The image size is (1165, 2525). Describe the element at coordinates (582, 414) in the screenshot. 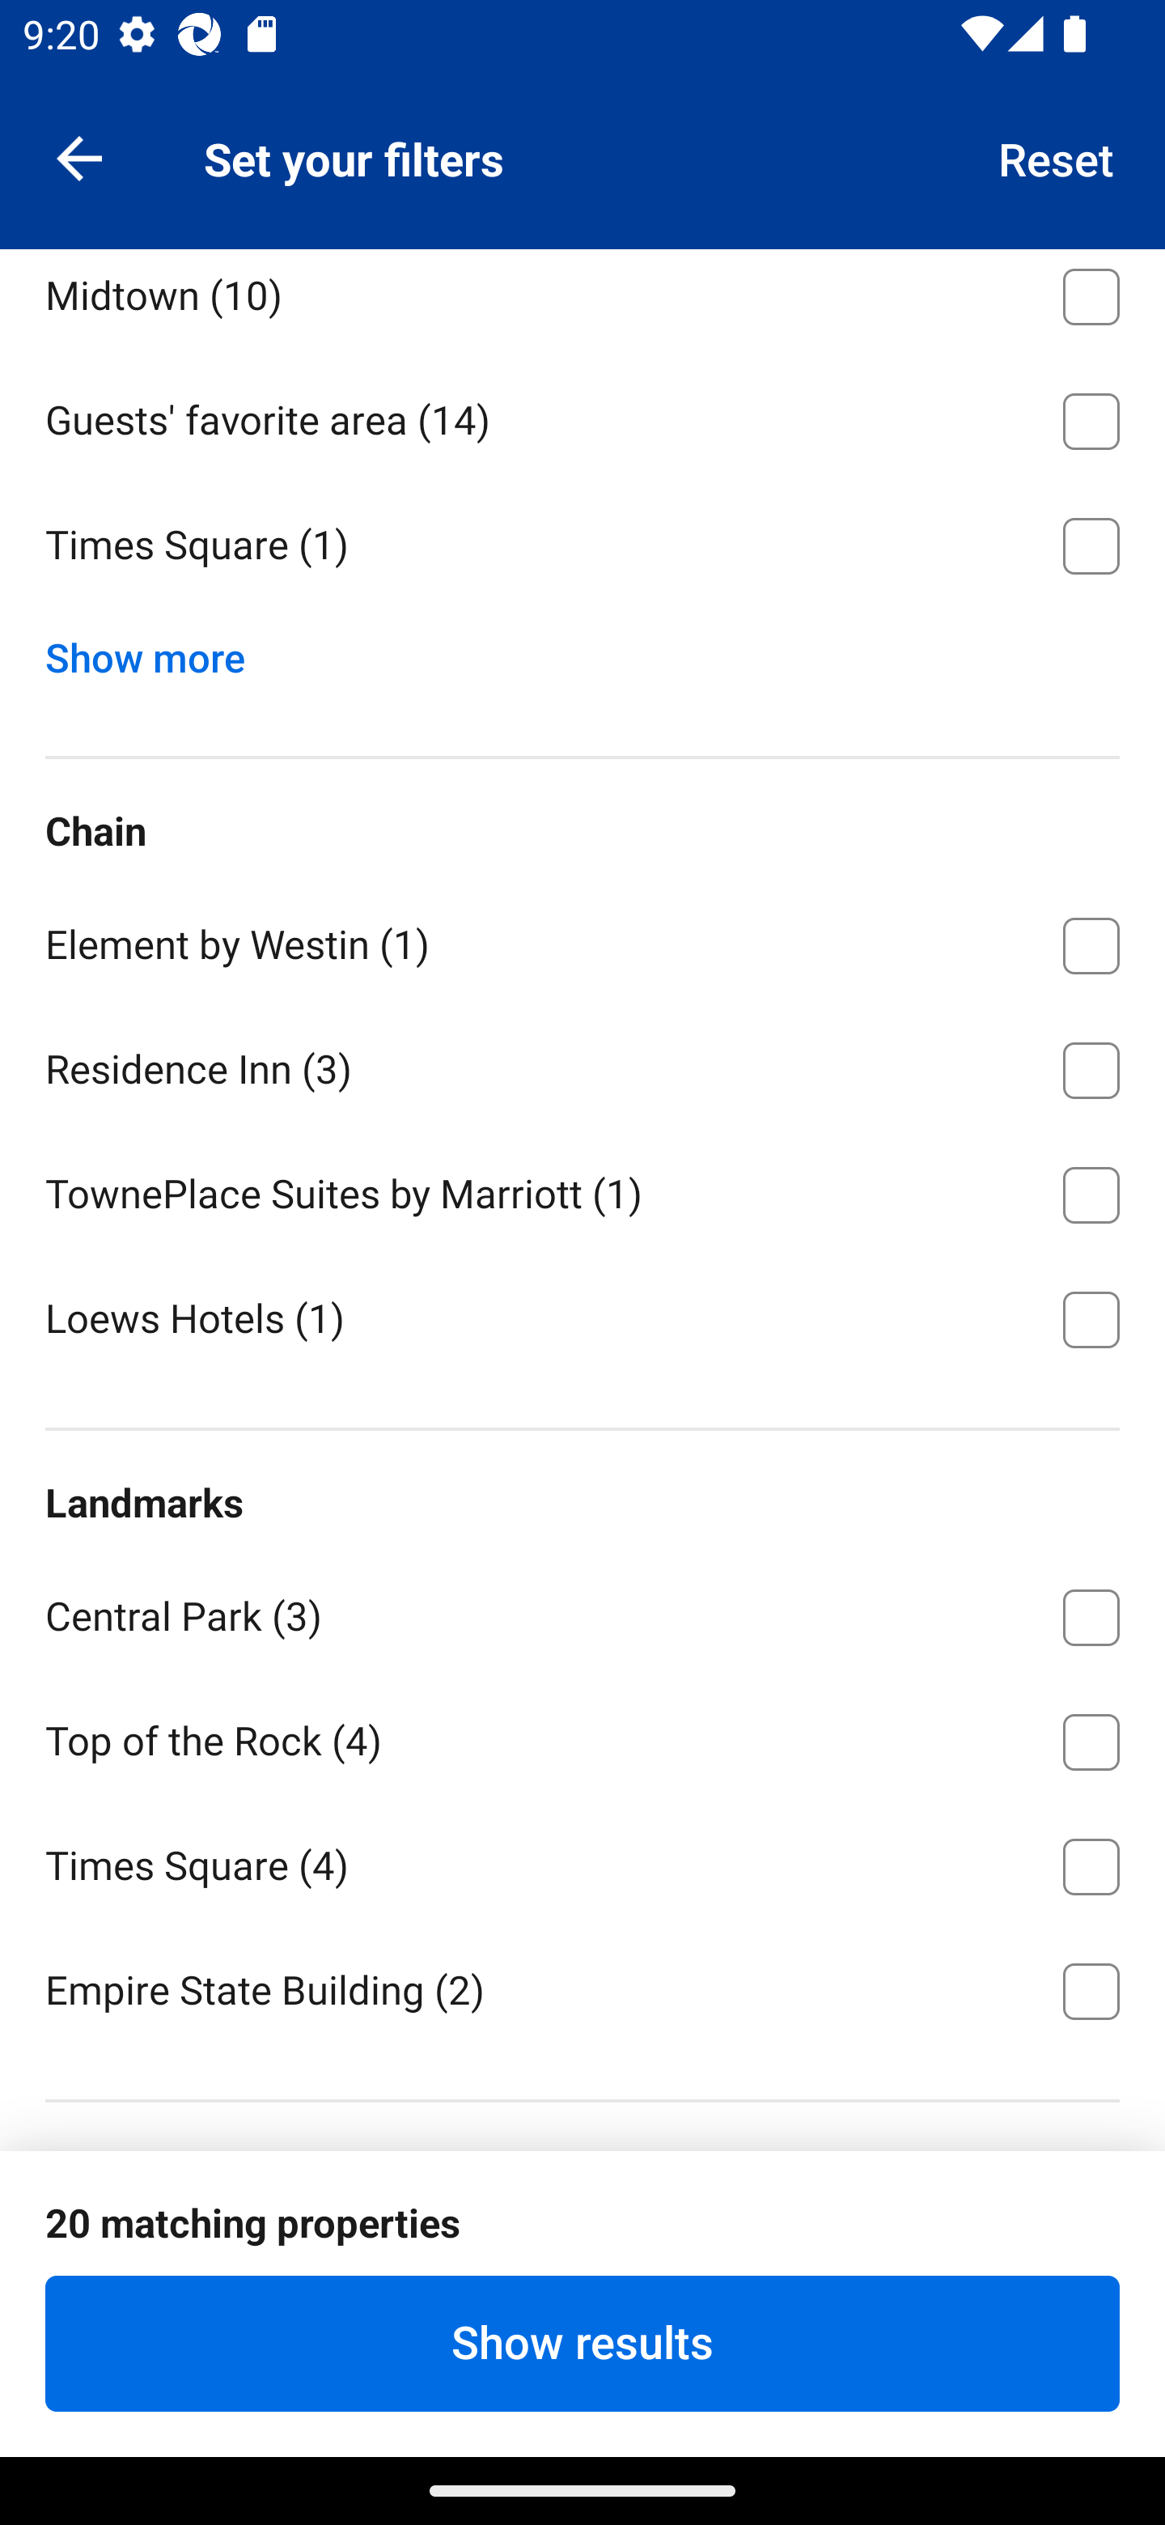

I see `Guests' favorite area ⁦(14)` at that location.